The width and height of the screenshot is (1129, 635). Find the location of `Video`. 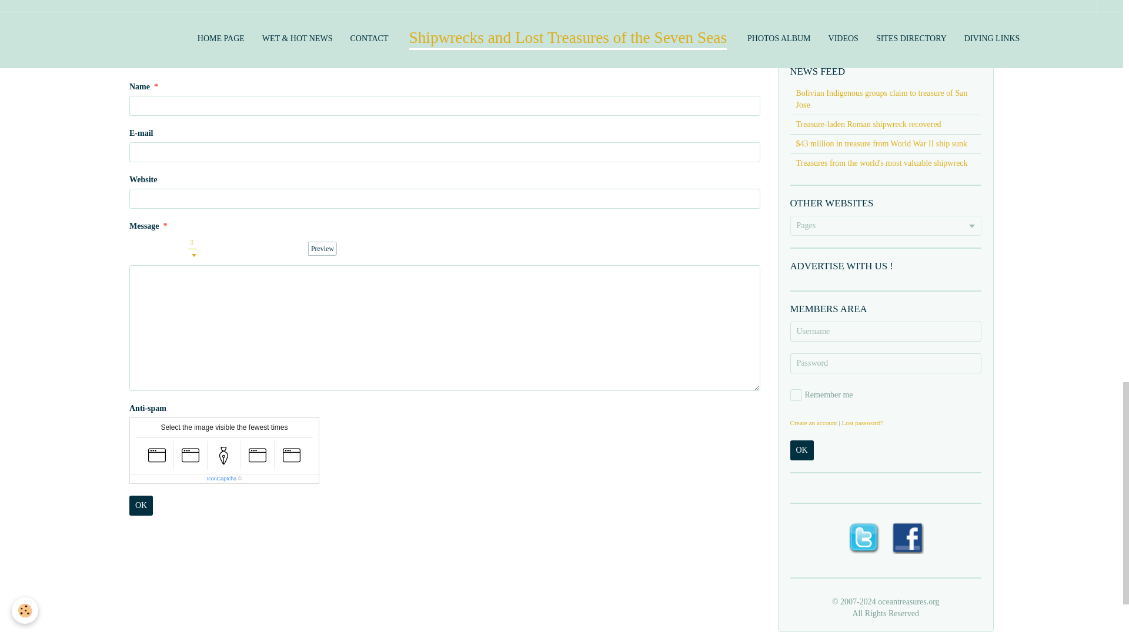

Video is located at coordinates (274, 249).